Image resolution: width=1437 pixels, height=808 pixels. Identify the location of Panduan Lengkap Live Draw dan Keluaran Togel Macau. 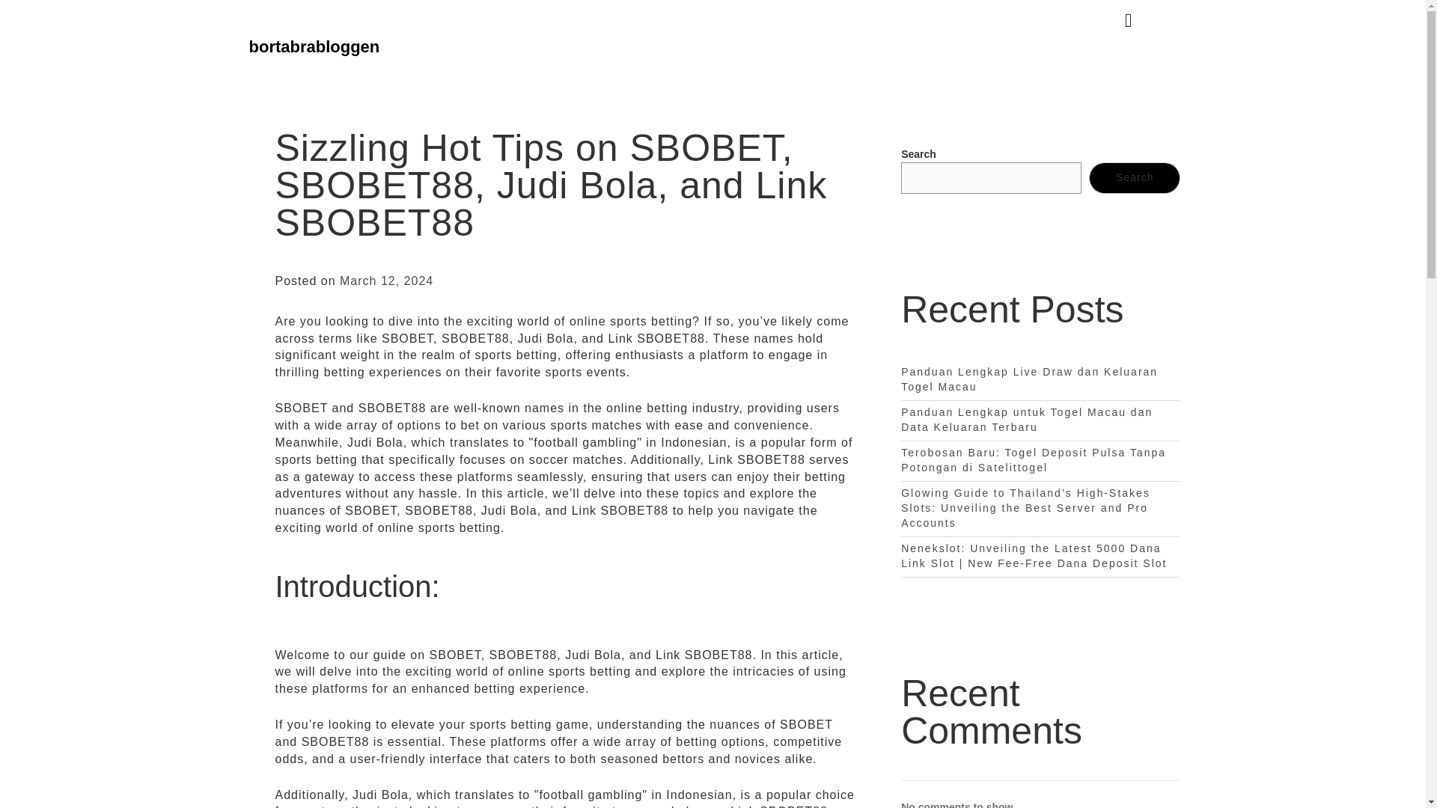
(1029, 379).